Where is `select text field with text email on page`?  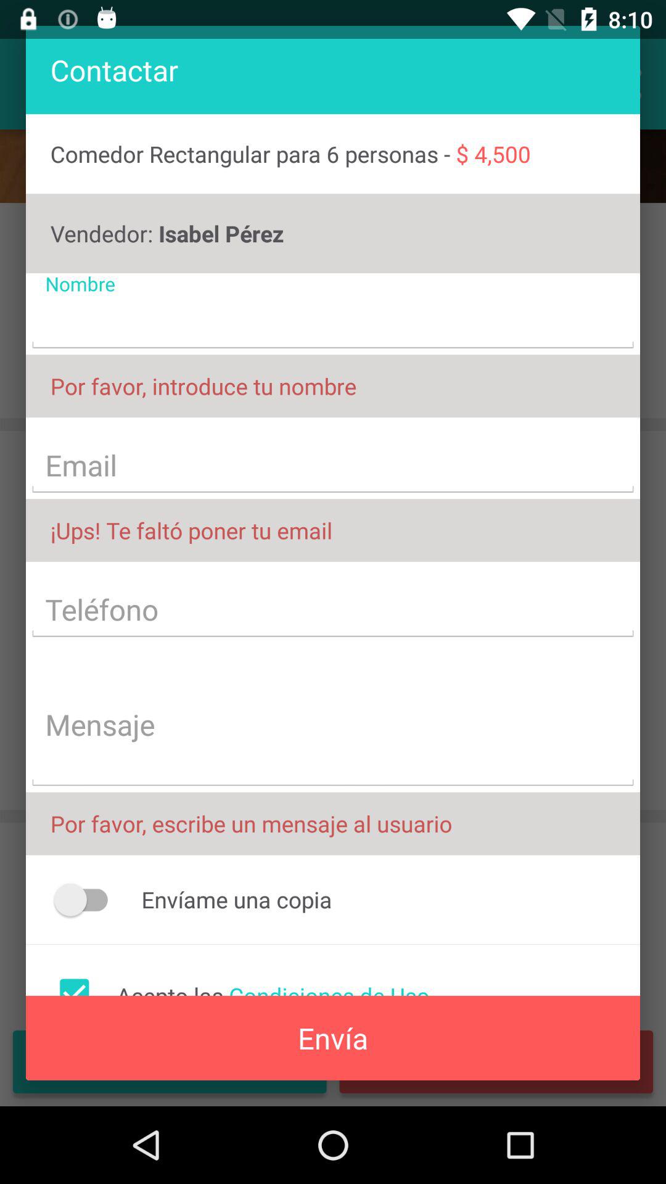 select text field with text email on page is located at coordinates (333, 467).